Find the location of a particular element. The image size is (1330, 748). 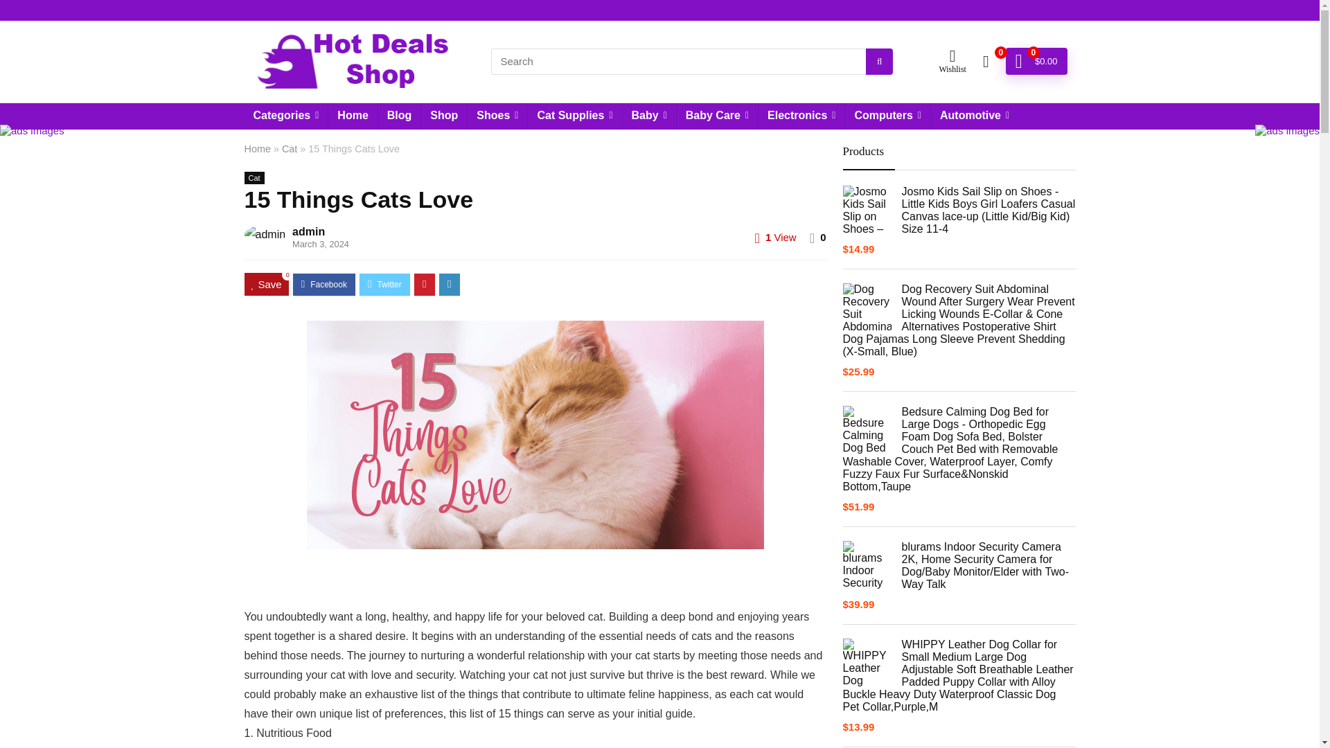

Home is located at coordinates (352, 116).